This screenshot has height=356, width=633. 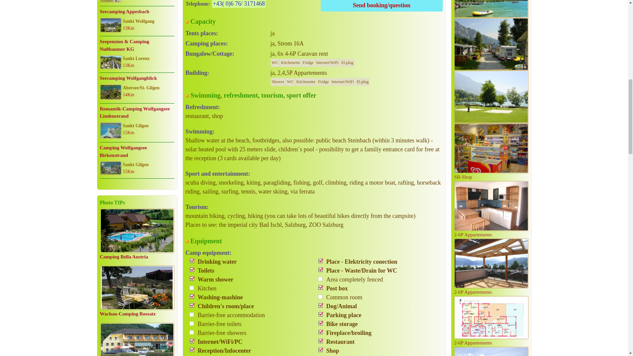 I want to click on Camping Bella Austria, Peterdorf, Styria, so click(x=137, y=231).